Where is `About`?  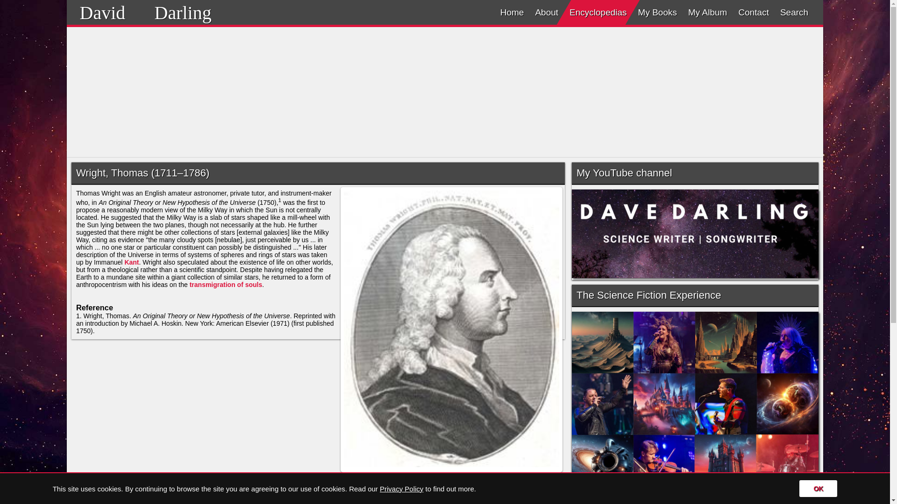 About is located at coordinates (547, 12).